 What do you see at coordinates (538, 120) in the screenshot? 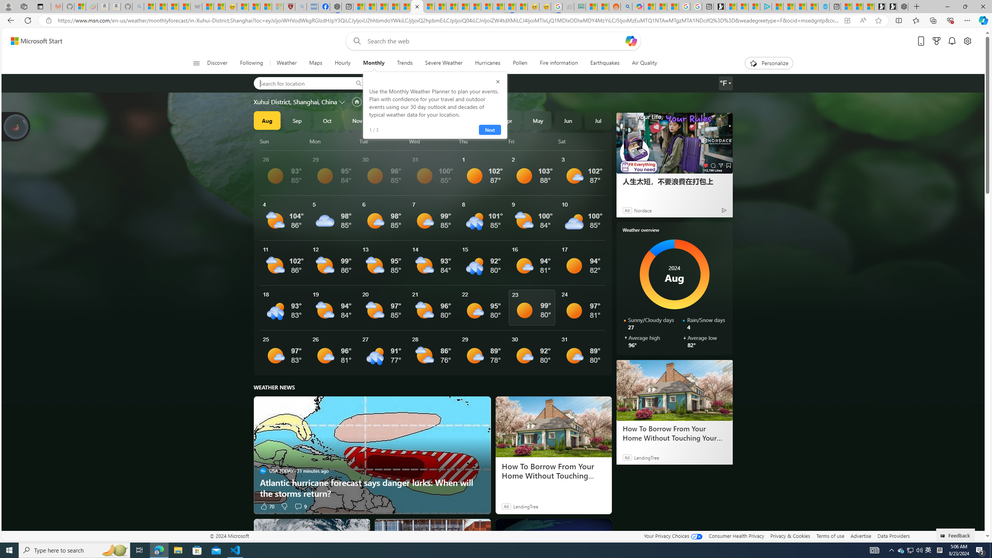
I see `May` at bounding box center [538, 120].